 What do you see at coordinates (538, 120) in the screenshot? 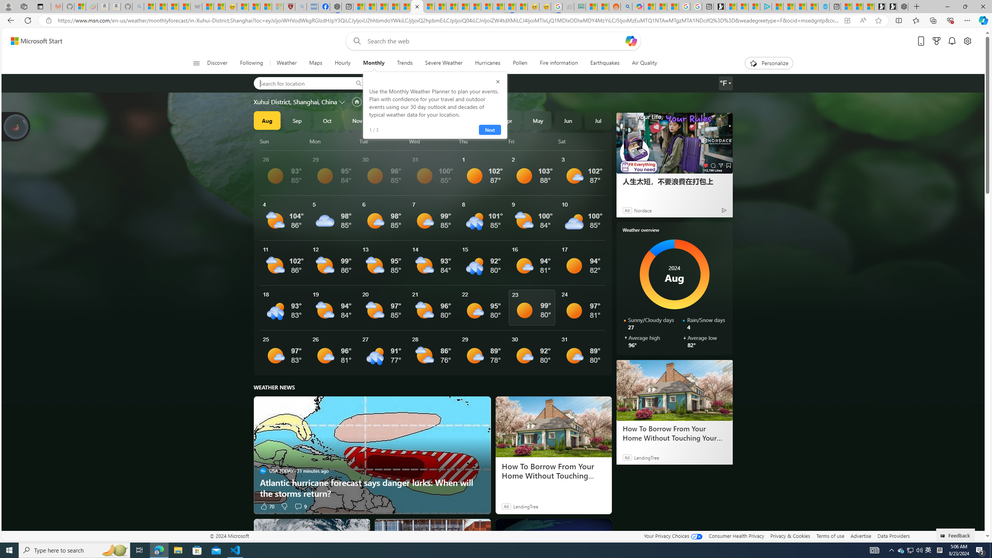
I see `May` at bounding box center [538, 120].